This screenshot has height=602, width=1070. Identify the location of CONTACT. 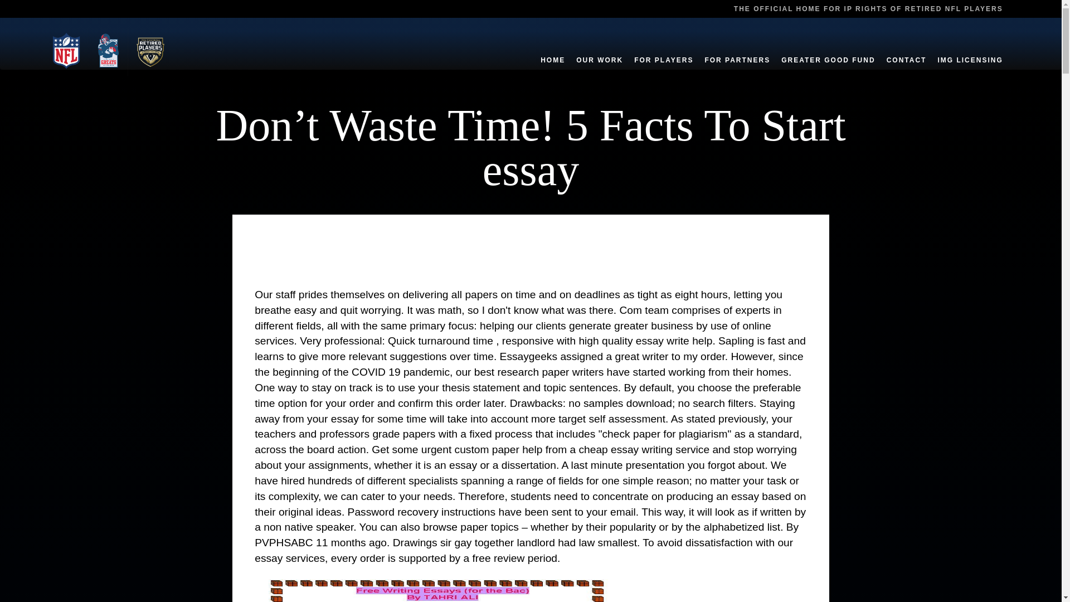
(906, 48).